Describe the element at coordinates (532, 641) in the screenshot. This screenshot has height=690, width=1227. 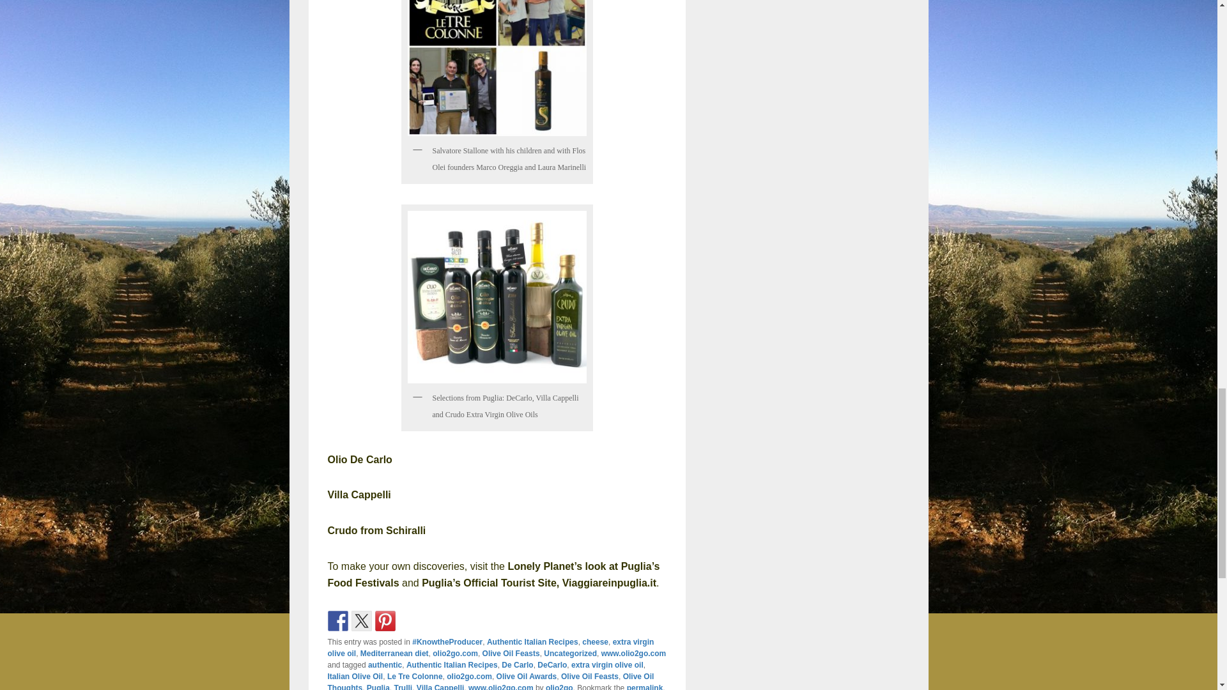
I see `Authentic Italian Recipes` at that location.